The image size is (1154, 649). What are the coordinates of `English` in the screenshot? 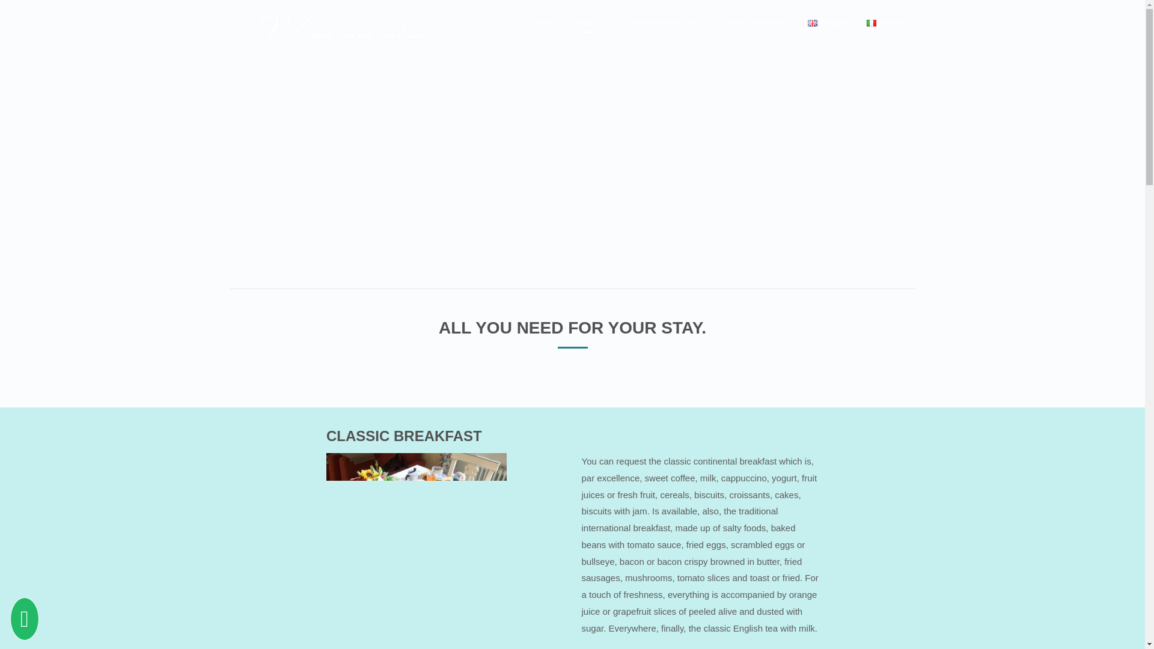 It's located at (827, 22).